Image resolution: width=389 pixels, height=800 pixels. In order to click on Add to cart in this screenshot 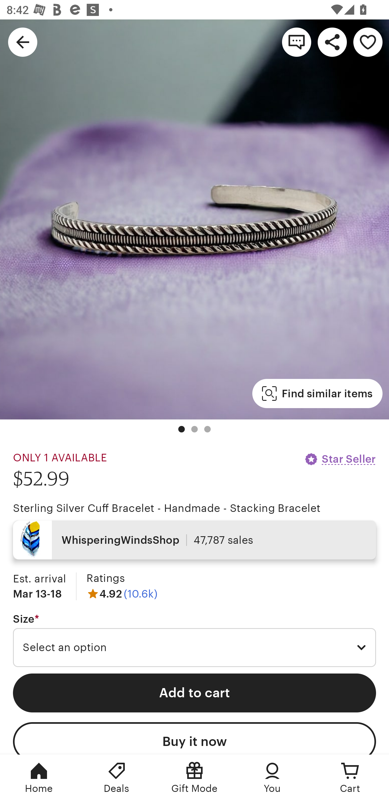, I will do `click(194, 693)`.